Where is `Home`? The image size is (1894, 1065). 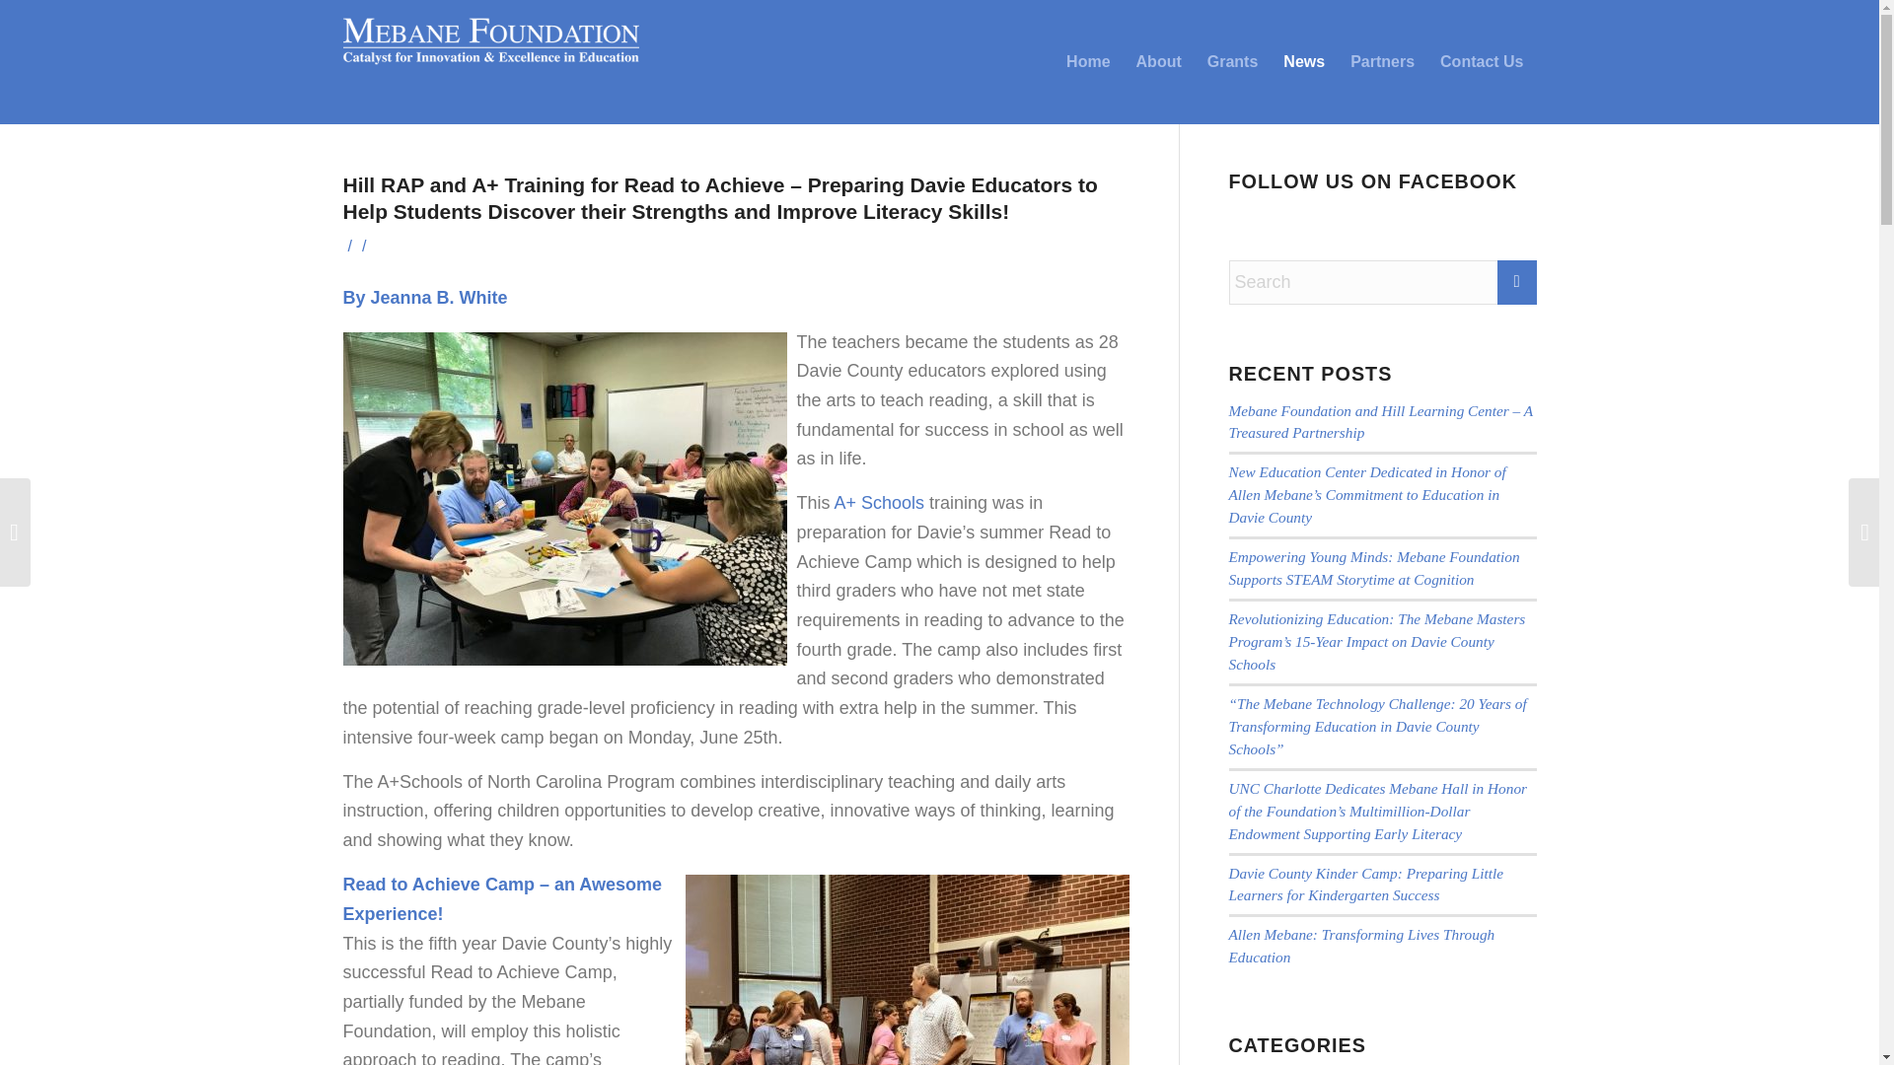
Home is located at coordinates (1087, 62).